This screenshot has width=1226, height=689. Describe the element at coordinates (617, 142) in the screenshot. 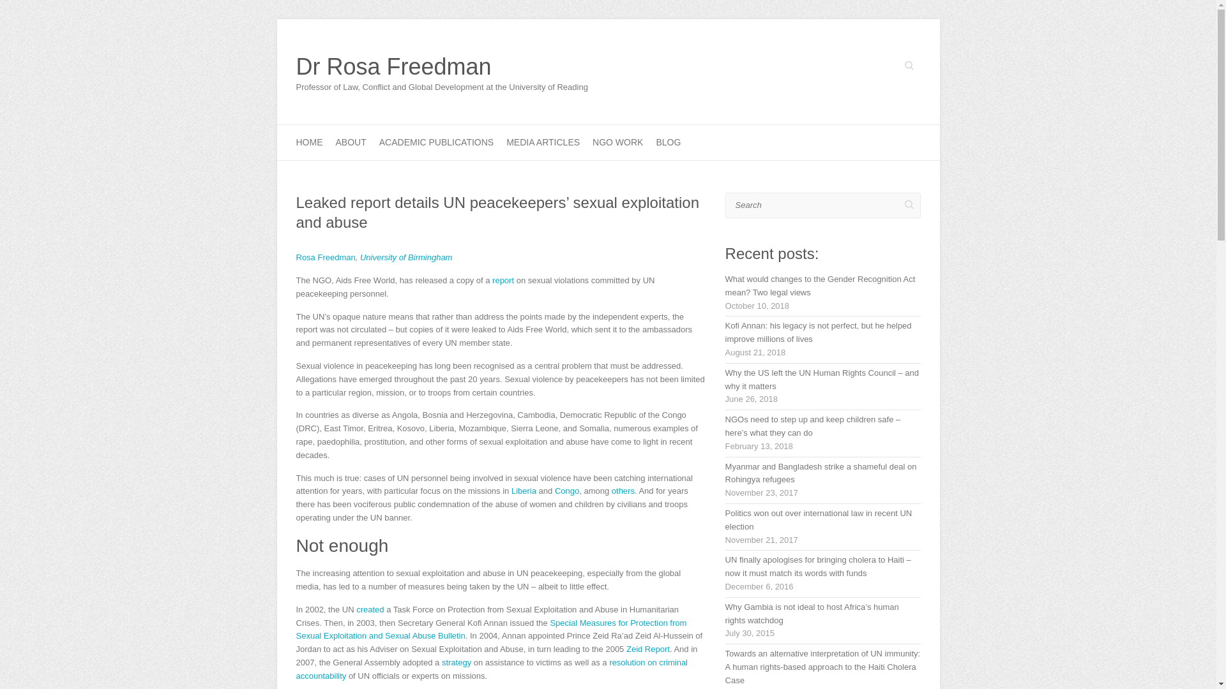

I see `NGO WORK` at that location.